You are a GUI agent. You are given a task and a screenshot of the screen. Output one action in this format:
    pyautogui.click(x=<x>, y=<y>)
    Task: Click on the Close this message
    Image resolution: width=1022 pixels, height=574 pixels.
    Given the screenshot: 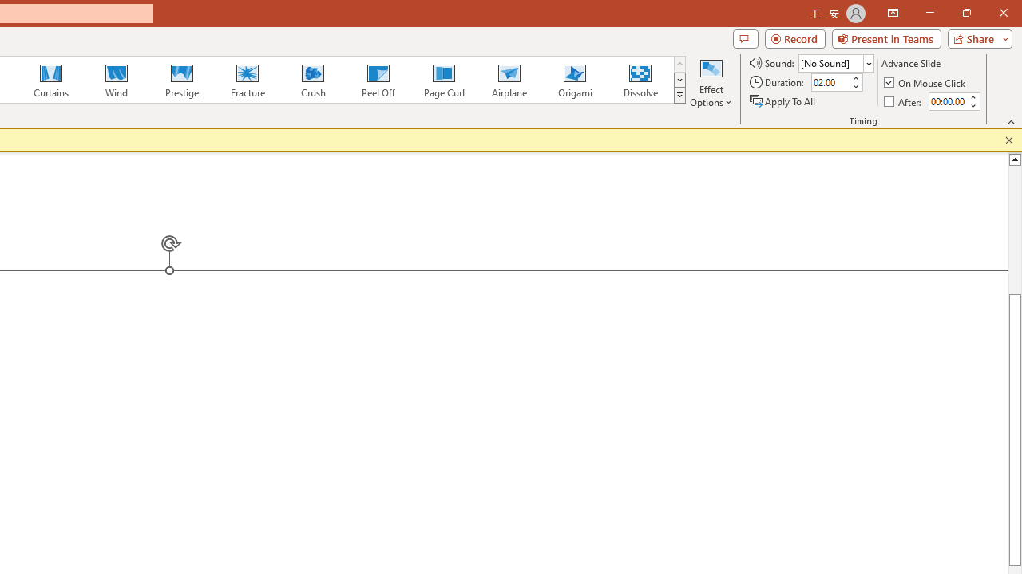 What is the action you would take?
    pyautogui.click(x=1009, y=140)
    